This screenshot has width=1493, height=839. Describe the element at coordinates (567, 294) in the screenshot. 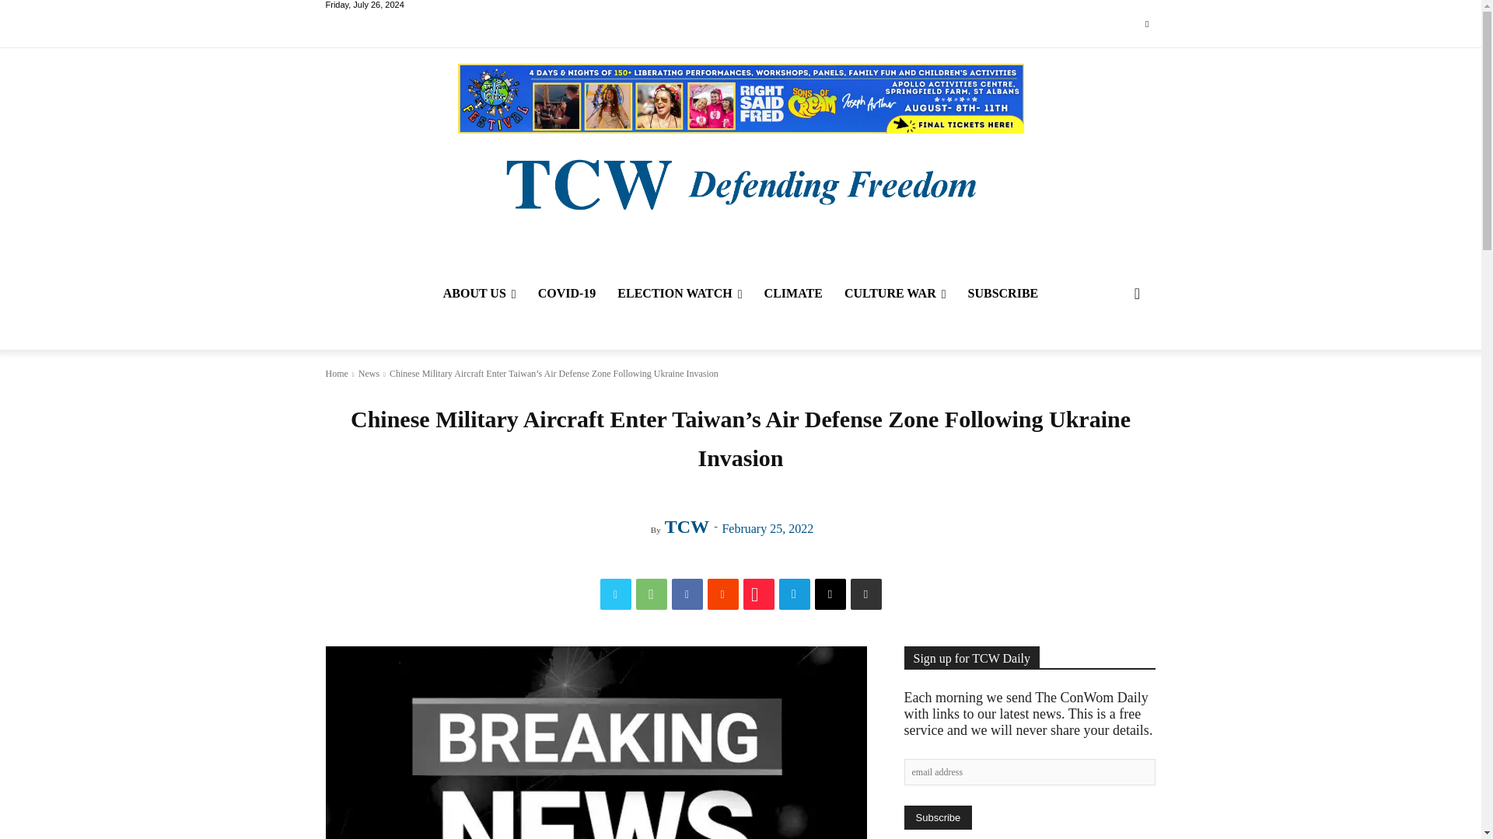

I see `COVID-19` at that location.